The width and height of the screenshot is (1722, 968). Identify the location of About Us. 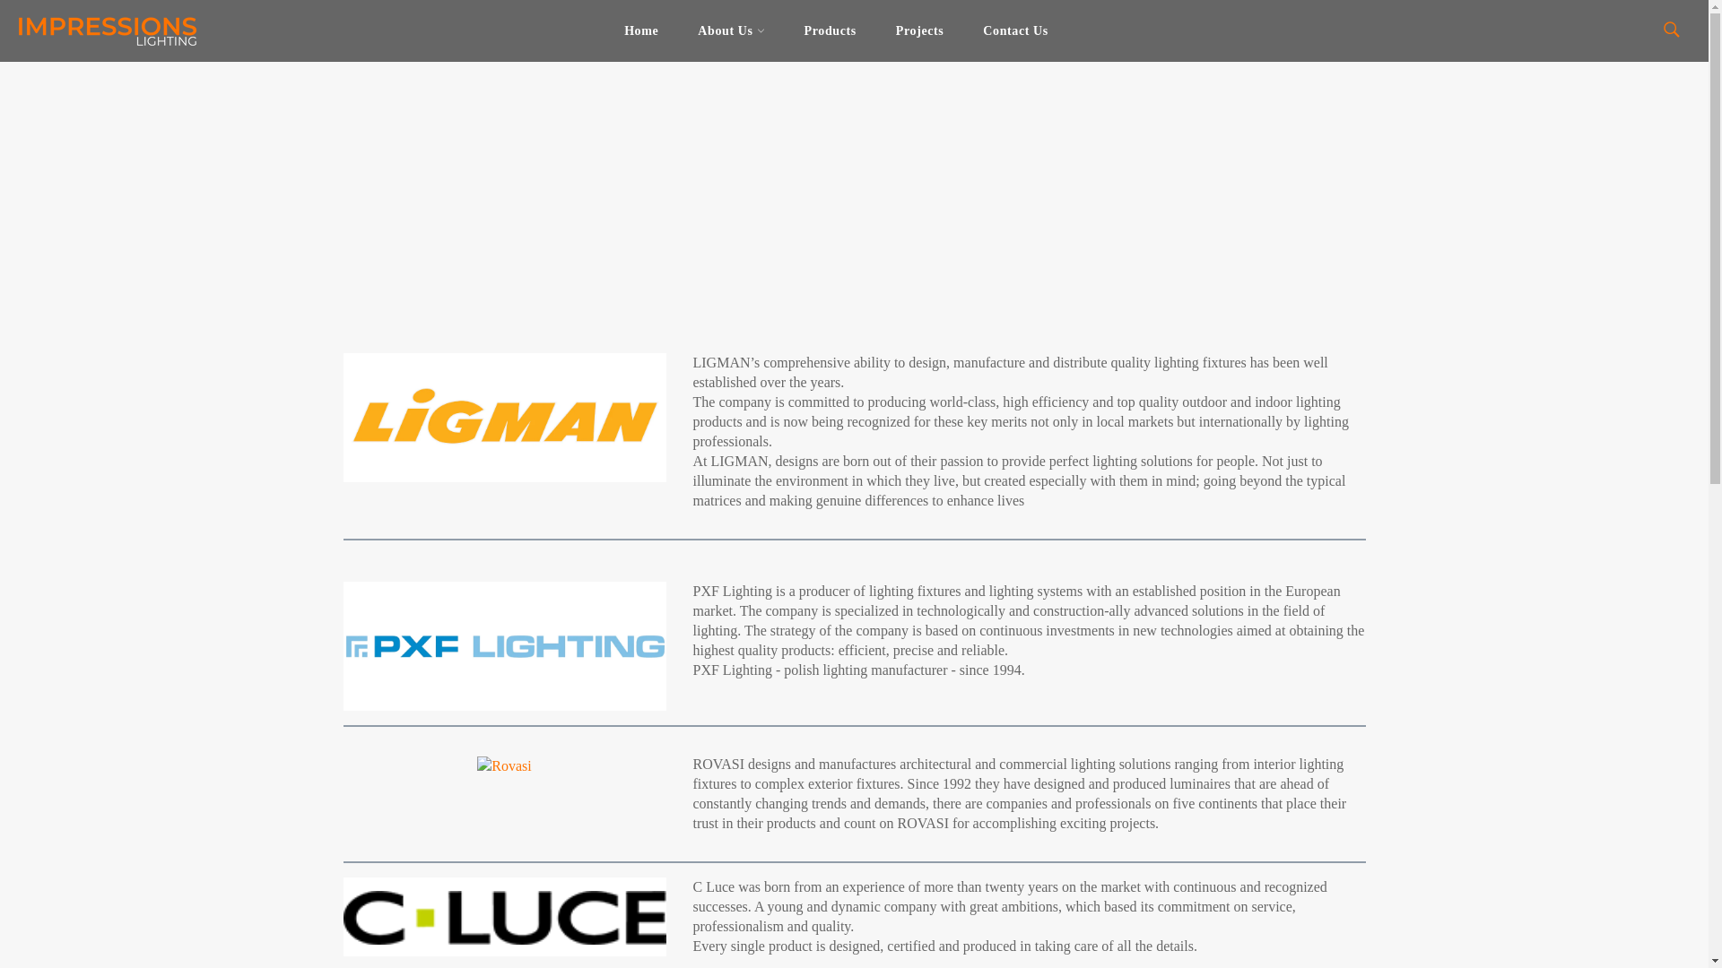
(730, 30).